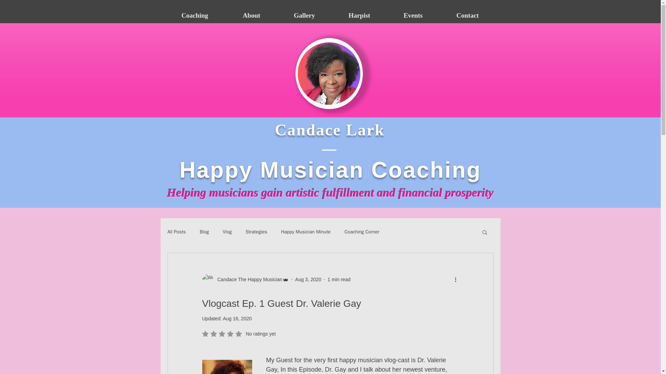 Image resolution: width=666 pixels, height=374 pixels. Describe the element at coordinates (227, 232) in the screenshot. I see `Vlog` at that location.